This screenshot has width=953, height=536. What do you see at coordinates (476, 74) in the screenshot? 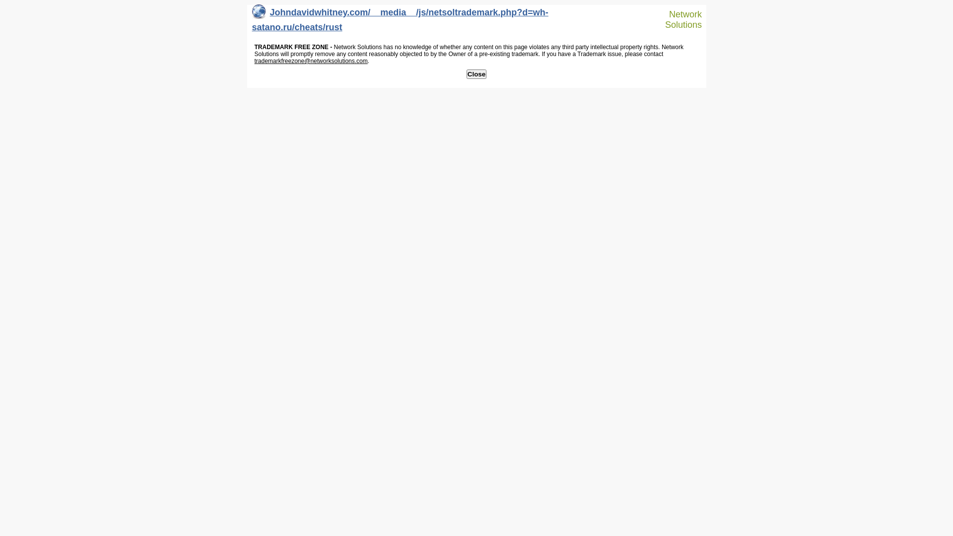
I see `Close` at bounding box center [476, 74].